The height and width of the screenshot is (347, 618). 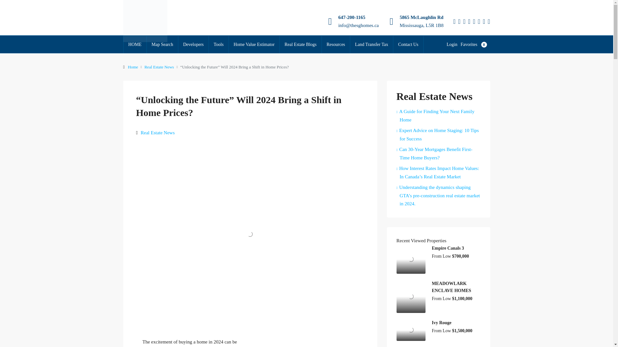 What do you see at coordinates (301, 45) in the screenshot?
I see `Real Estate Blogs` at bounding box center [301, 45].